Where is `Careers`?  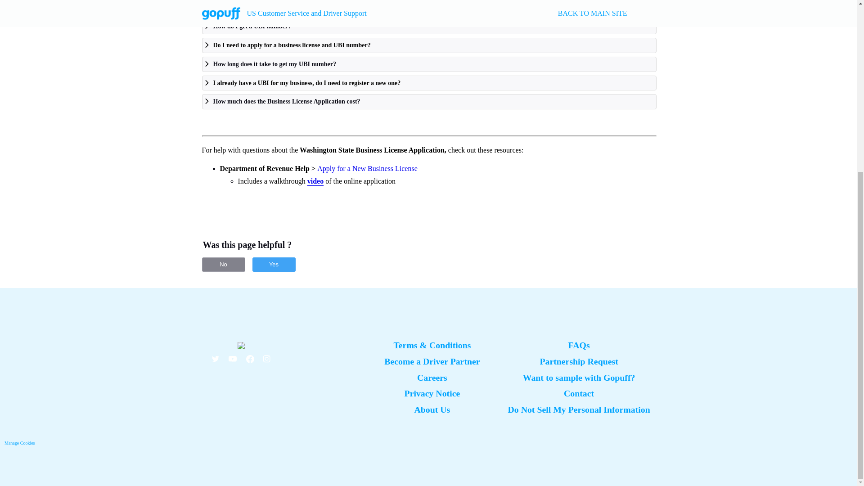 Careers is located at coordinates (432, 377).